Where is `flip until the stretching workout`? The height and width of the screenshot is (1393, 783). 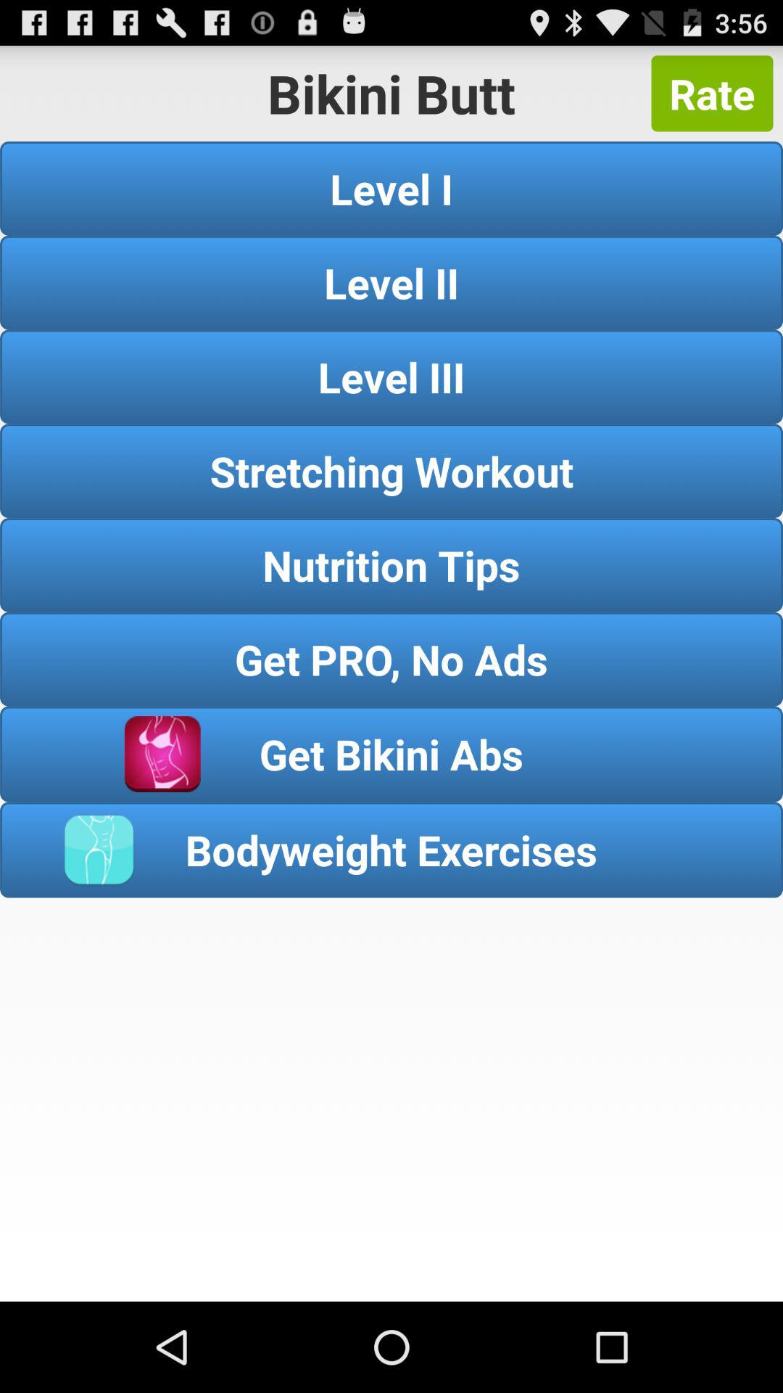
flip until the stretching workout is located at coordinates (391, 470).